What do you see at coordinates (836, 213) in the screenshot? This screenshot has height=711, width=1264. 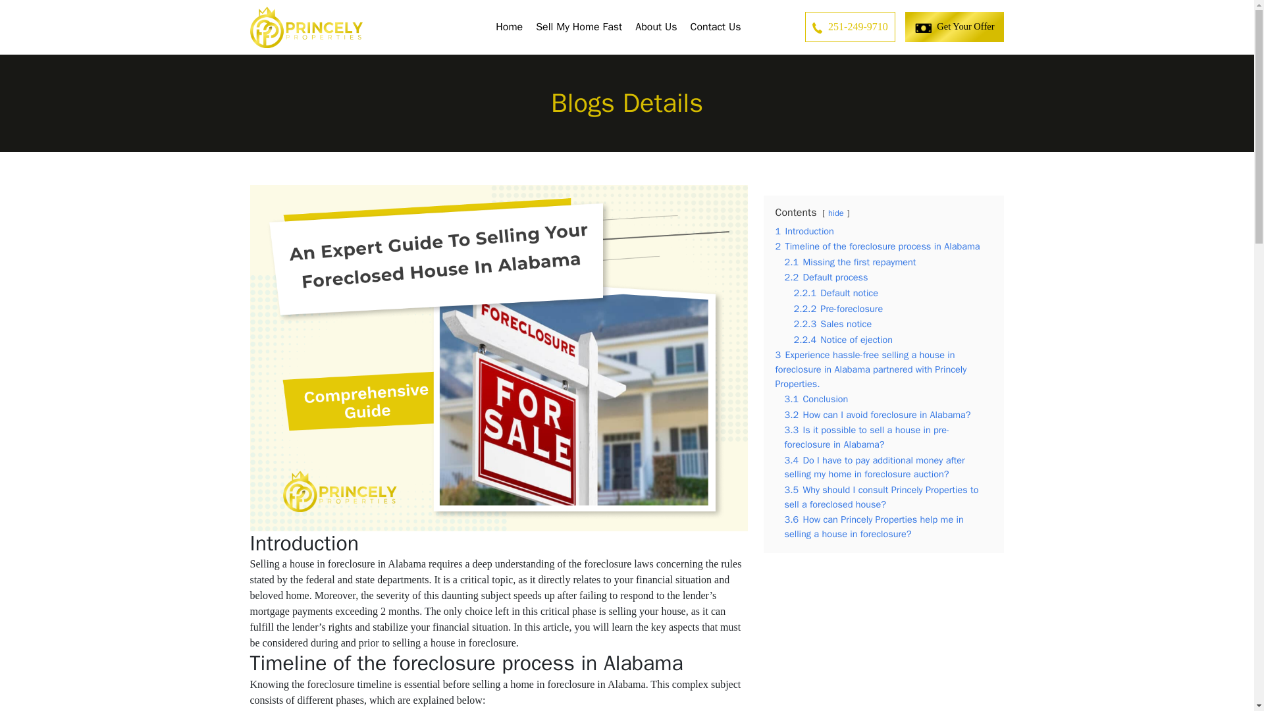 I see `hide` at bounding box center [836, 213].